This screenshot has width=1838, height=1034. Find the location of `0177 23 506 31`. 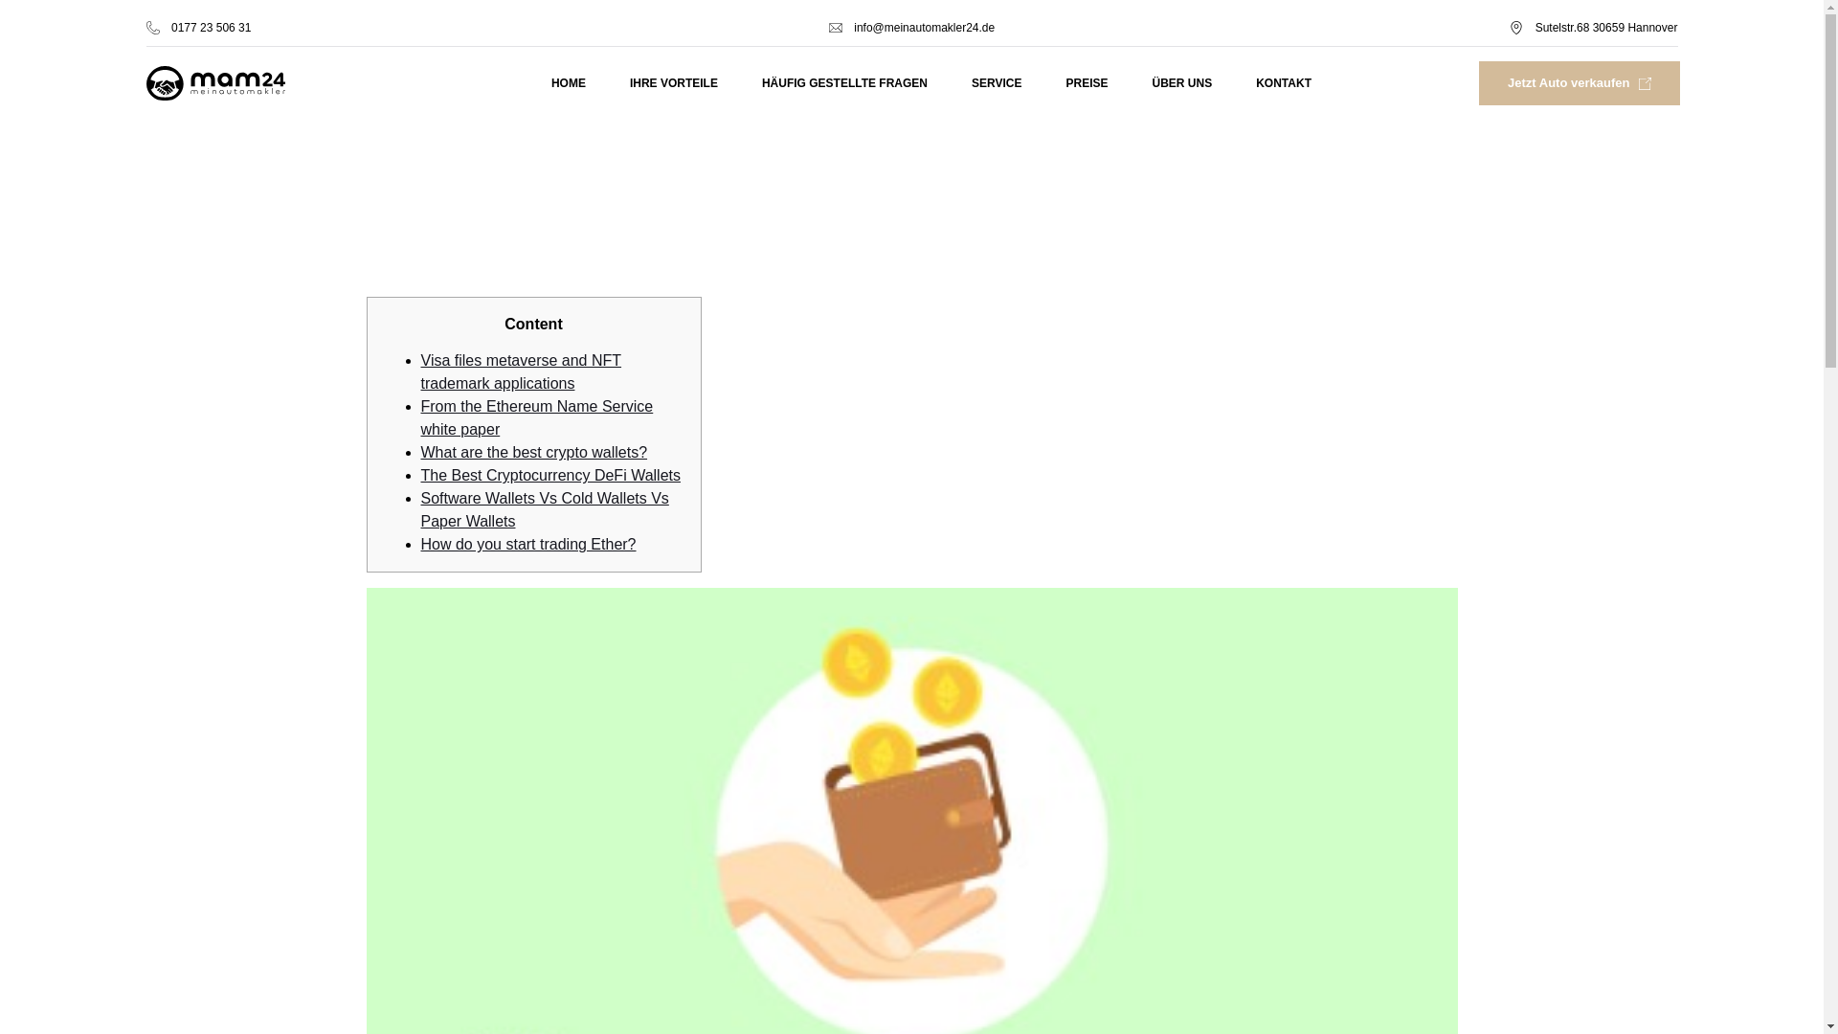

0177 23 506 31 is located at coordinates (400, 27).